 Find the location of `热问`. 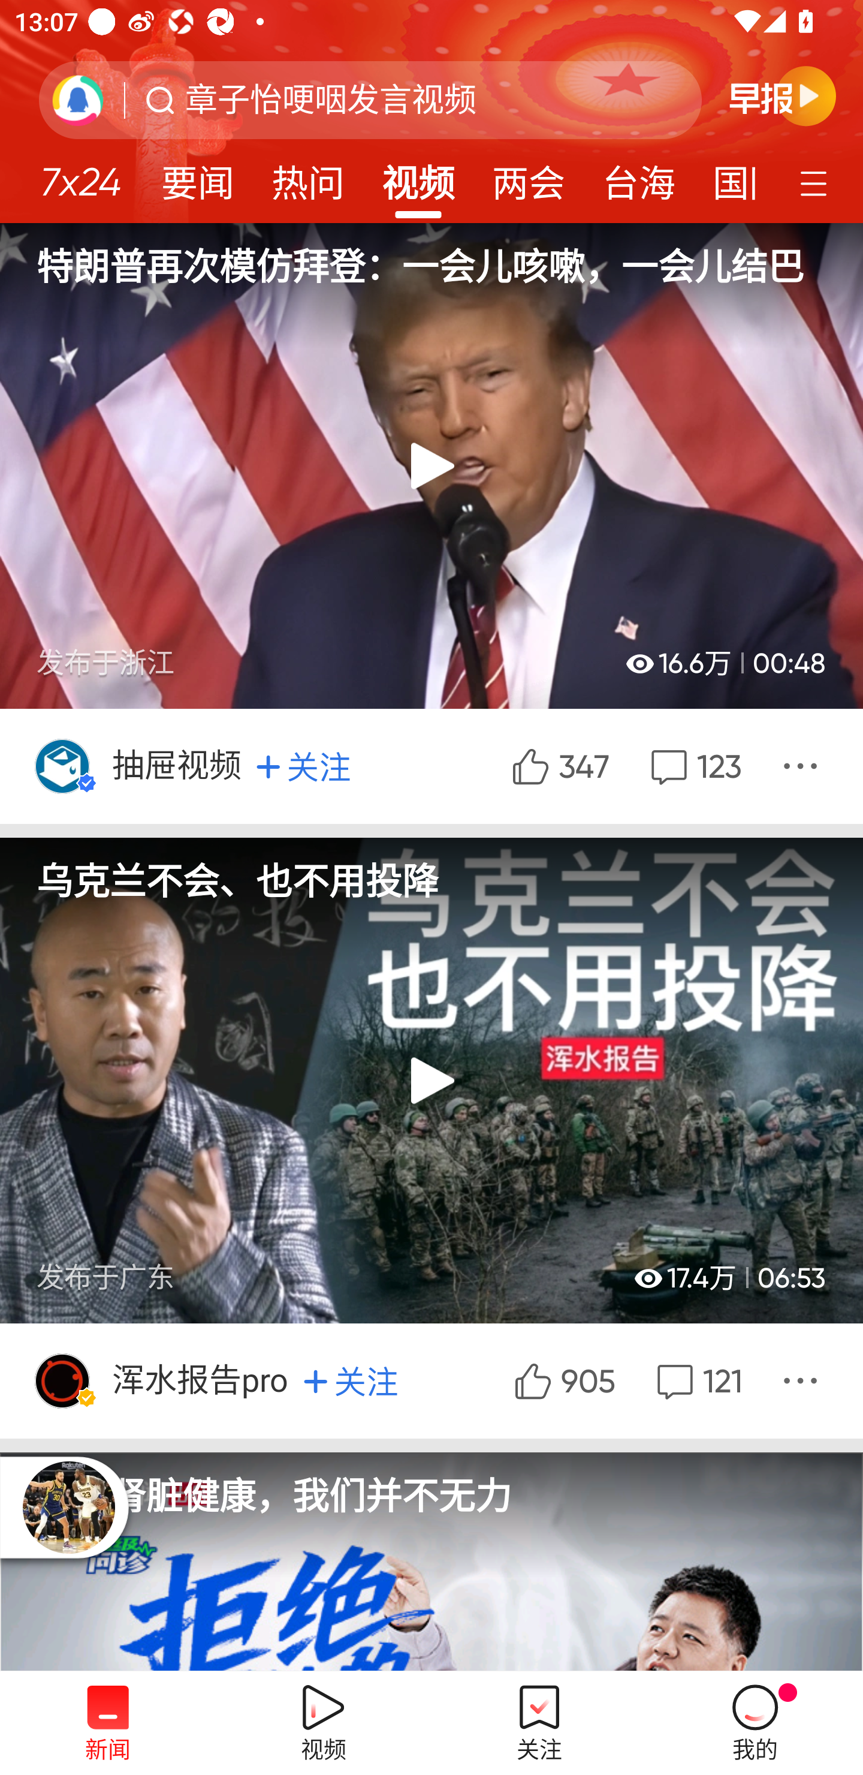

热问 is located at coordinates (308, 176).